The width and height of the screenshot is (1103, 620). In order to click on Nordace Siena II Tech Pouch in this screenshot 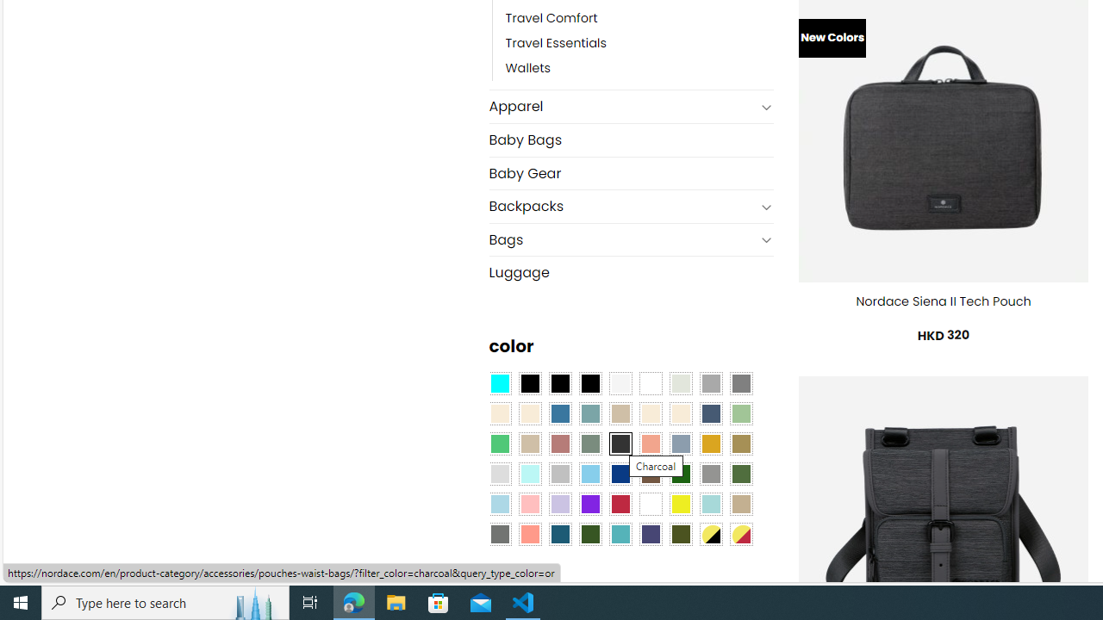, I will do `click(943, 301)`.